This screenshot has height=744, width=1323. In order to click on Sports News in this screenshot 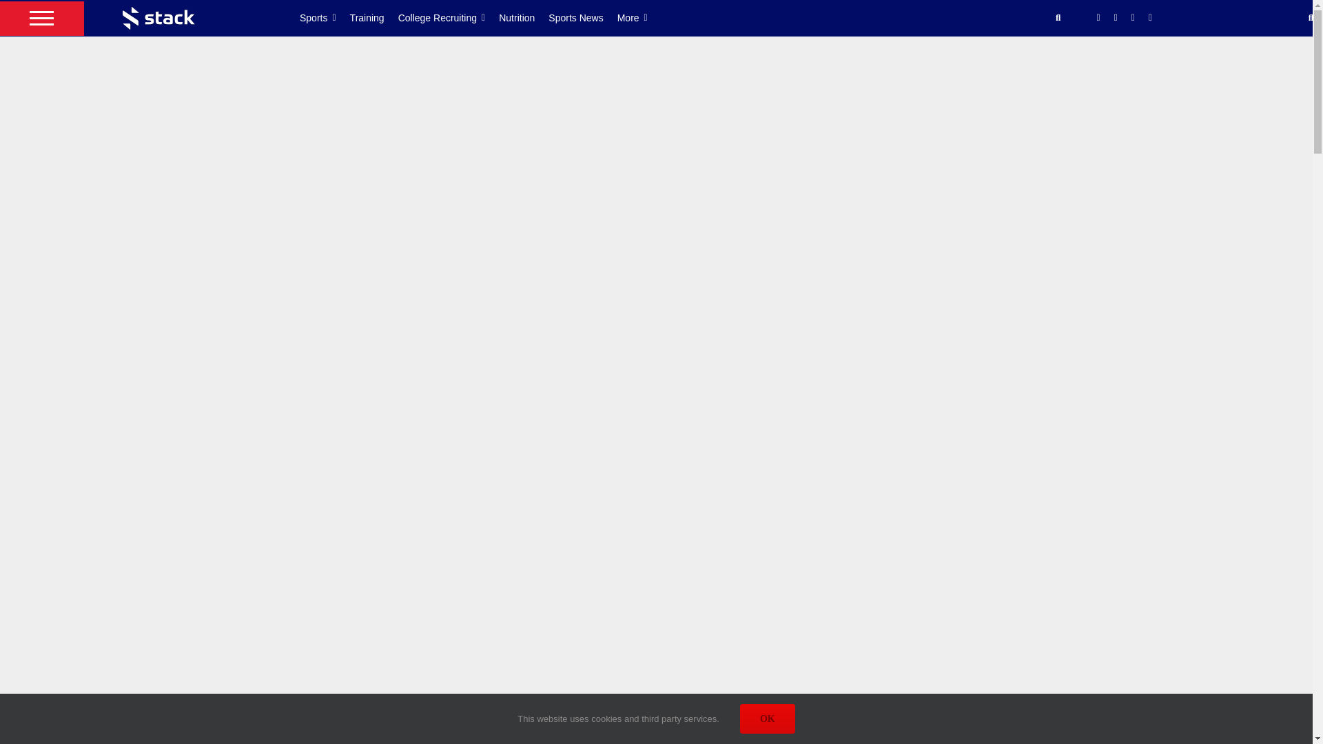, I will do `click(582, 18)`.